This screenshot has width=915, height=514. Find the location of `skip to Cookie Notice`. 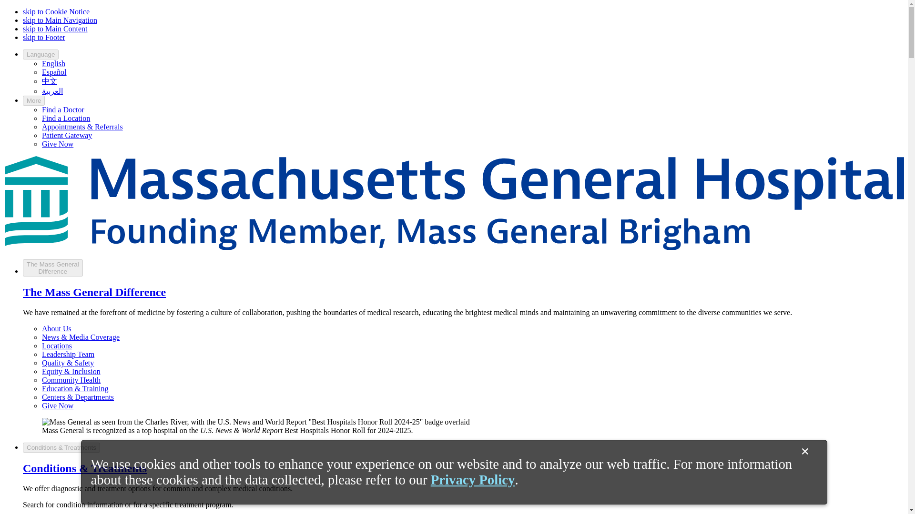

skip to Cookie Notice is located at coordinates (56, 11).